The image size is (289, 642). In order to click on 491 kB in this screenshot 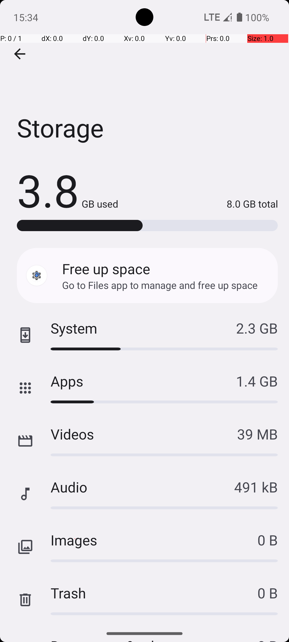, I will do `click(256, 487)`.